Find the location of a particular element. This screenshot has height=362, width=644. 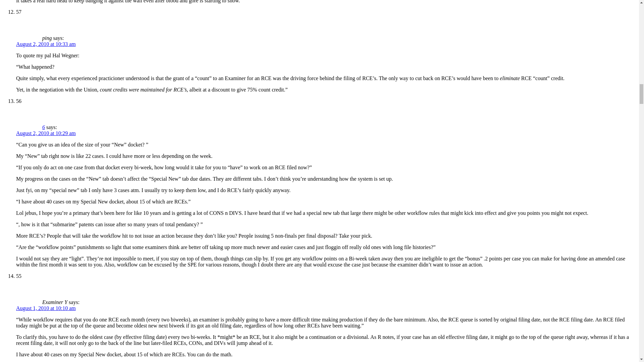

August 2, 2010 at 10:33 am is located at coordinates (46, 44).